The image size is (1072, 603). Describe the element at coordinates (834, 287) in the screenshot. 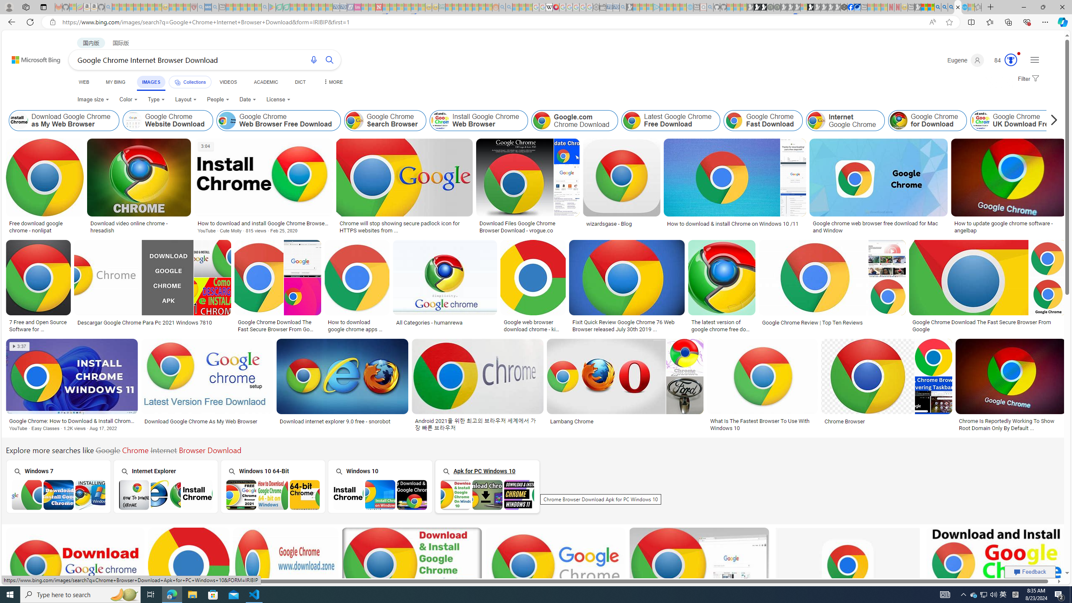

I see `Google Chrome Review | Top Ten ReviewsSave` at that location.